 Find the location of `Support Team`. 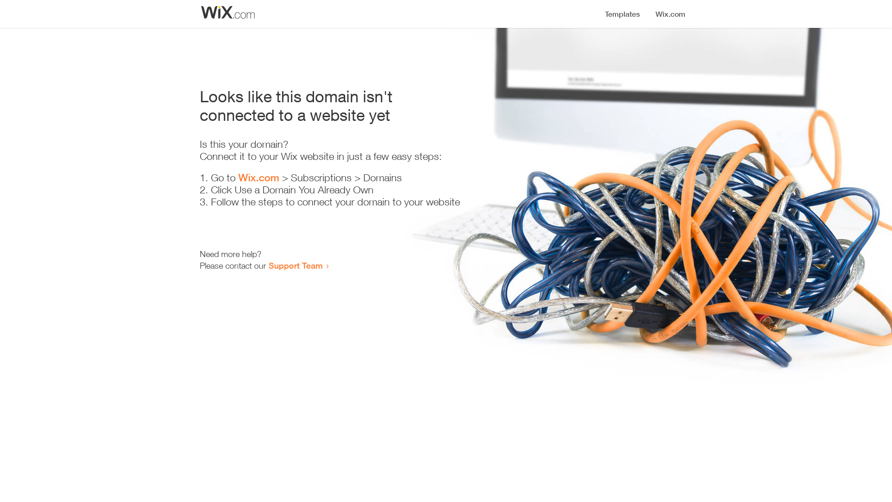

Support Team is located at coordinates (295, 265).